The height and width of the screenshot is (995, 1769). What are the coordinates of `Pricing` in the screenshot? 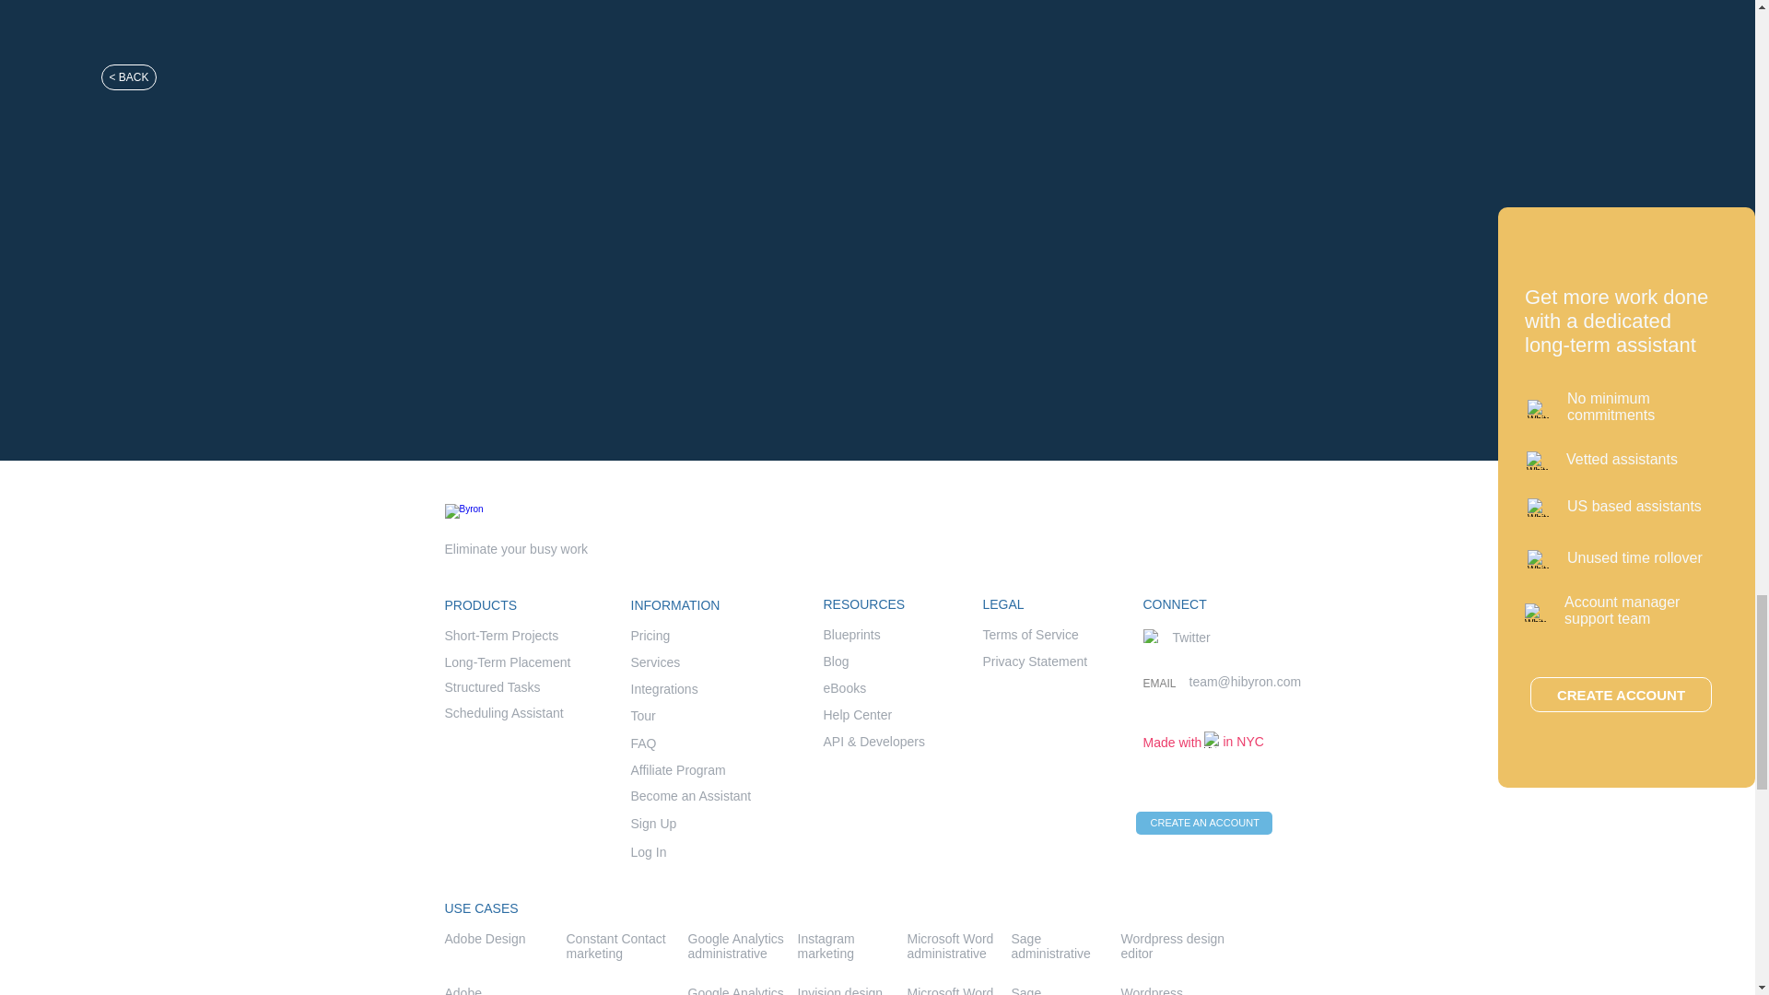 It's located at (650, 635).